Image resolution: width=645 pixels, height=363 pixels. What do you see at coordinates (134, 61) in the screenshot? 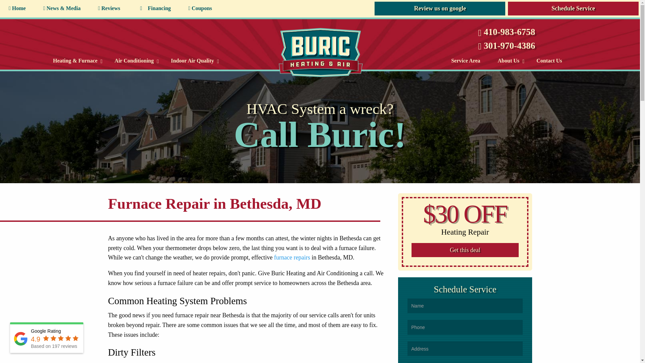
I see `Air Conditioning` at bounding box center [134, 61].